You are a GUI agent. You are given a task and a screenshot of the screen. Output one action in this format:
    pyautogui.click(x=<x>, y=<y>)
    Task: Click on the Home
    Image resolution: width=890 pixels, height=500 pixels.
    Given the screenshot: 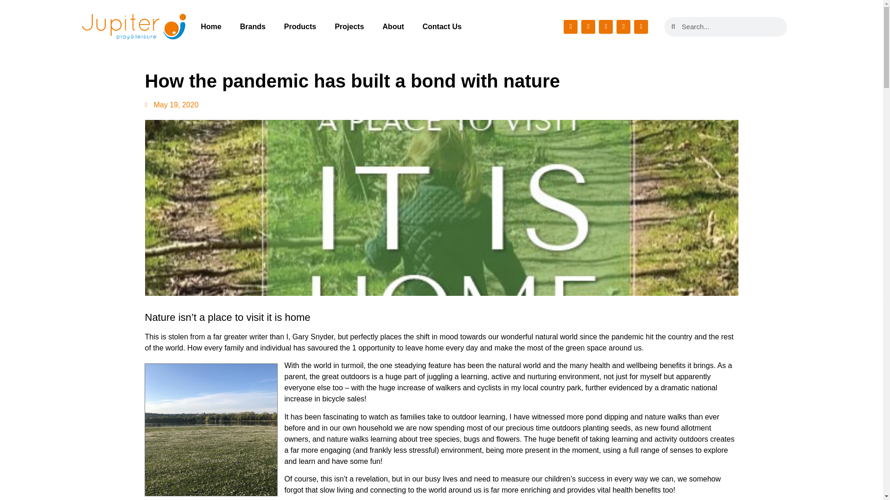 What is the action you would take?
    pyautogui.click(x=210, y=26)
    